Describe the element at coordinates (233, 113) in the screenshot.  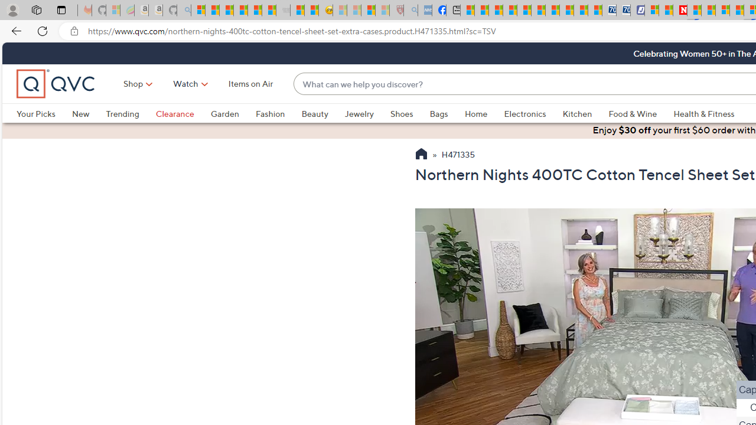
I see `Garden` at that location.